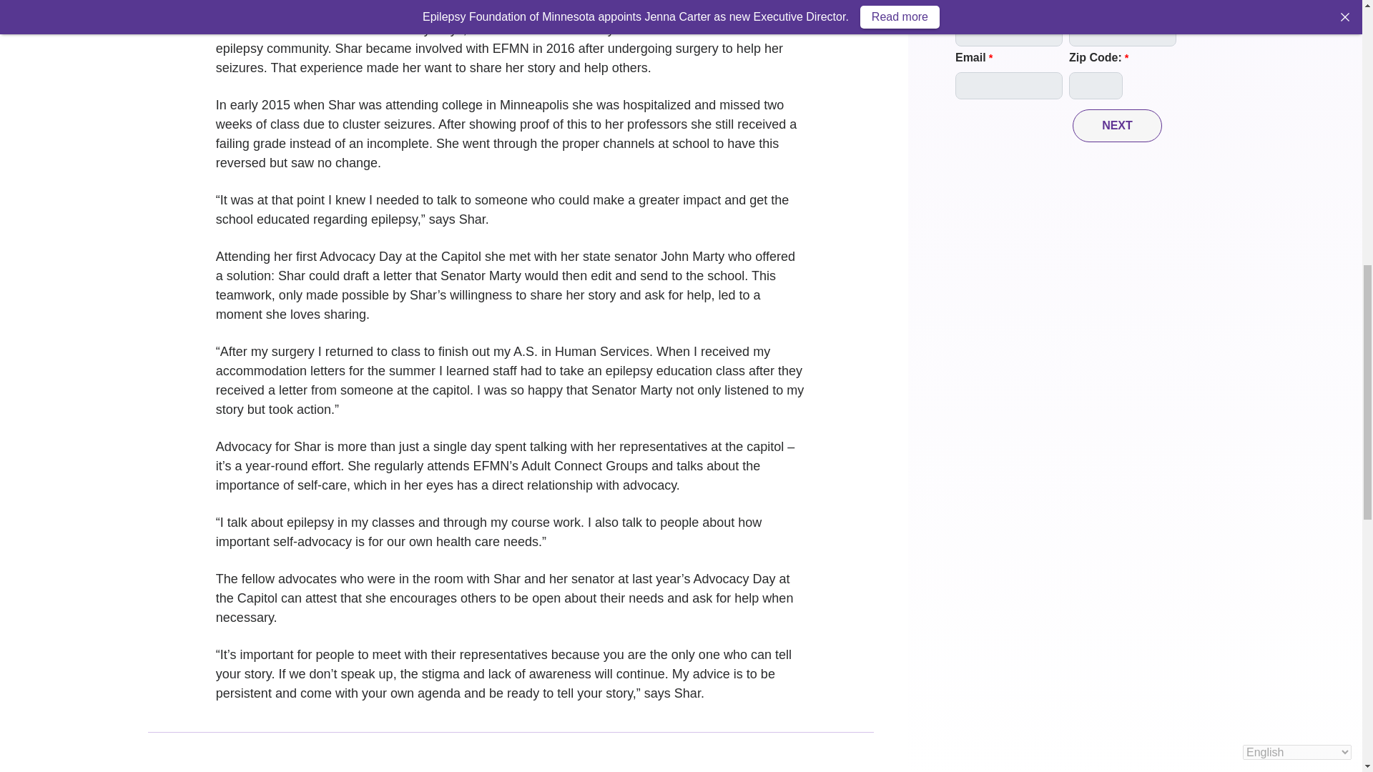 The width and height of the screenshot is (1373, 772). Describe the element at coordinates (1123, 33) in the screenshot. I see `Last Name` at that location.